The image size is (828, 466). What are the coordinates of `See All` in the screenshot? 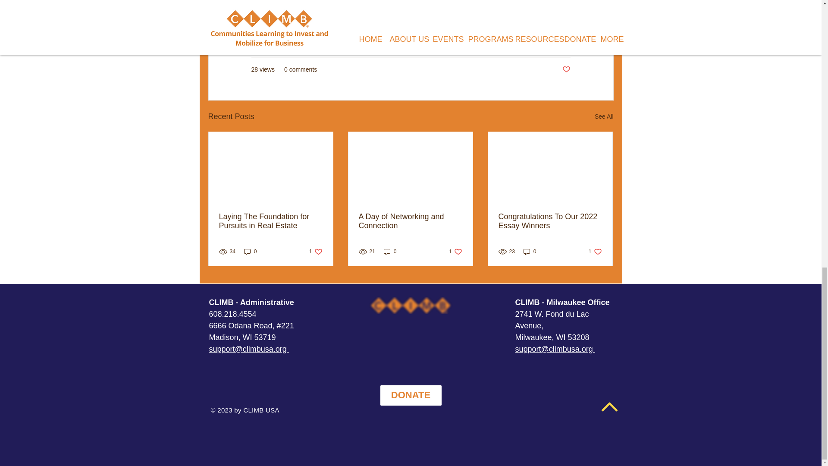 It's located at (604, 116).